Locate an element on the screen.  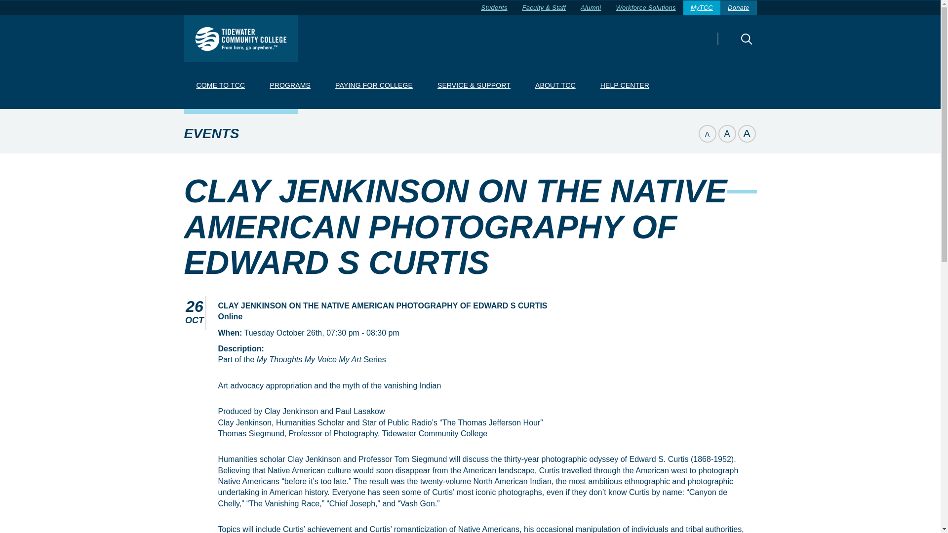
PROGRAMS is located at coordinates (290, 86).